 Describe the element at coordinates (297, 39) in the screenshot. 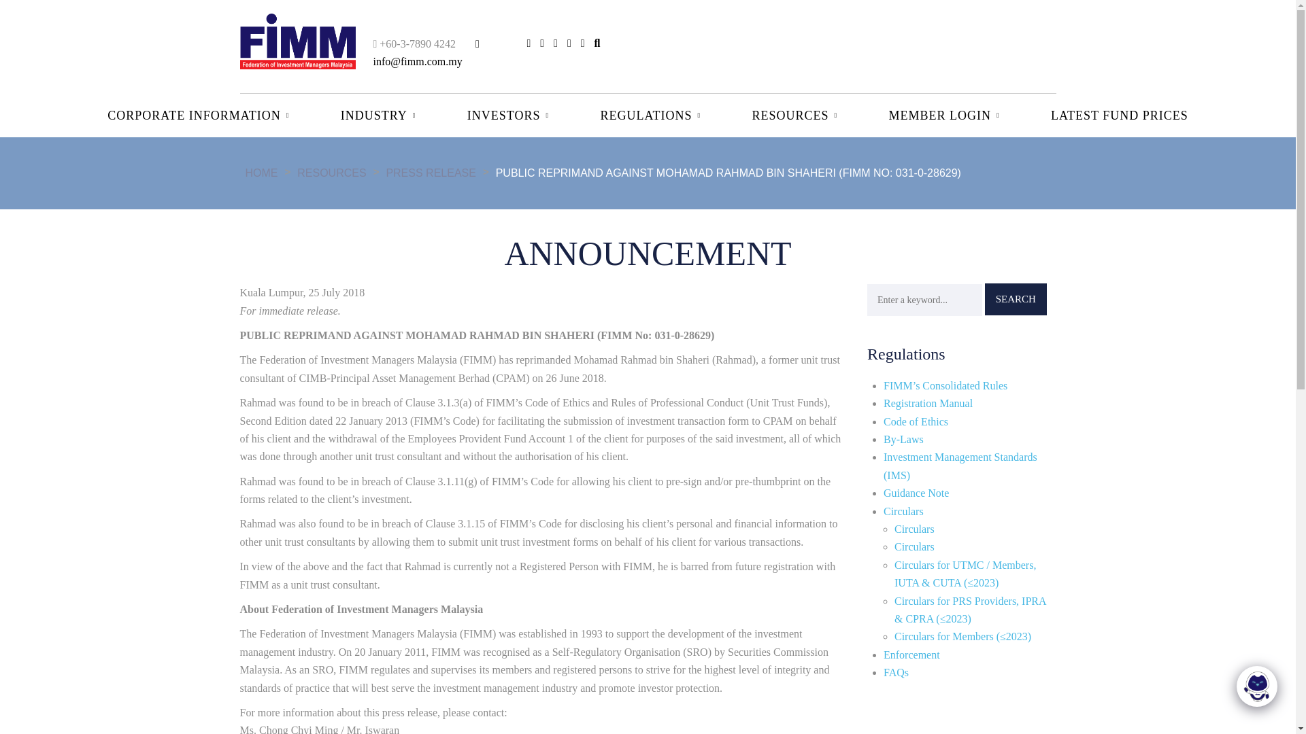

I see `FIMM` at that location.